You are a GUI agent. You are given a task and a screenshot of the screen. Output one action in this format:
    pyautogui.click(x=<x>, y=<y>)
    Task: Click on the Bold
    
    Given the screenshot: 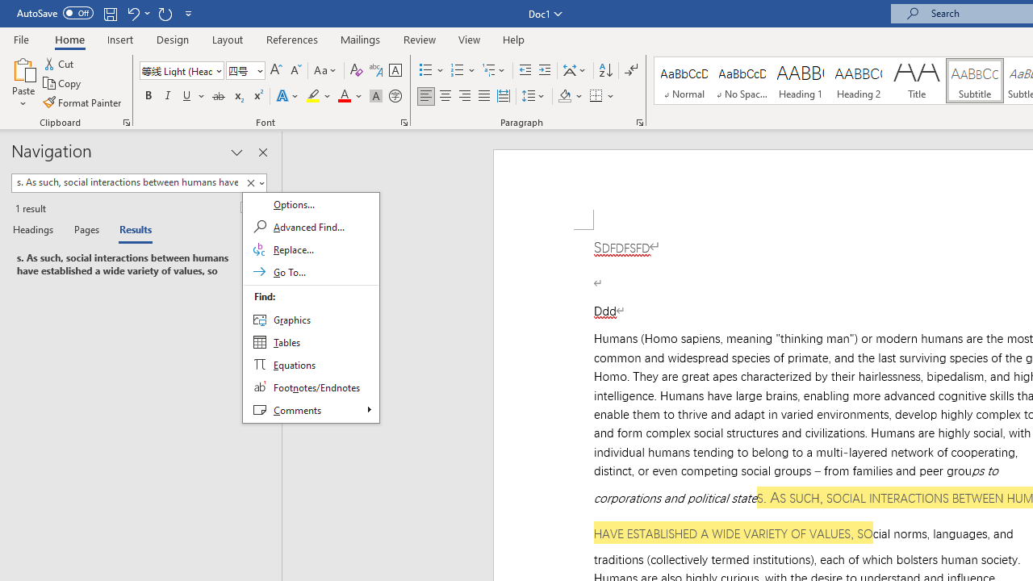 What is the action you would take?
    pyautogui.click(x=148, y=97)
    